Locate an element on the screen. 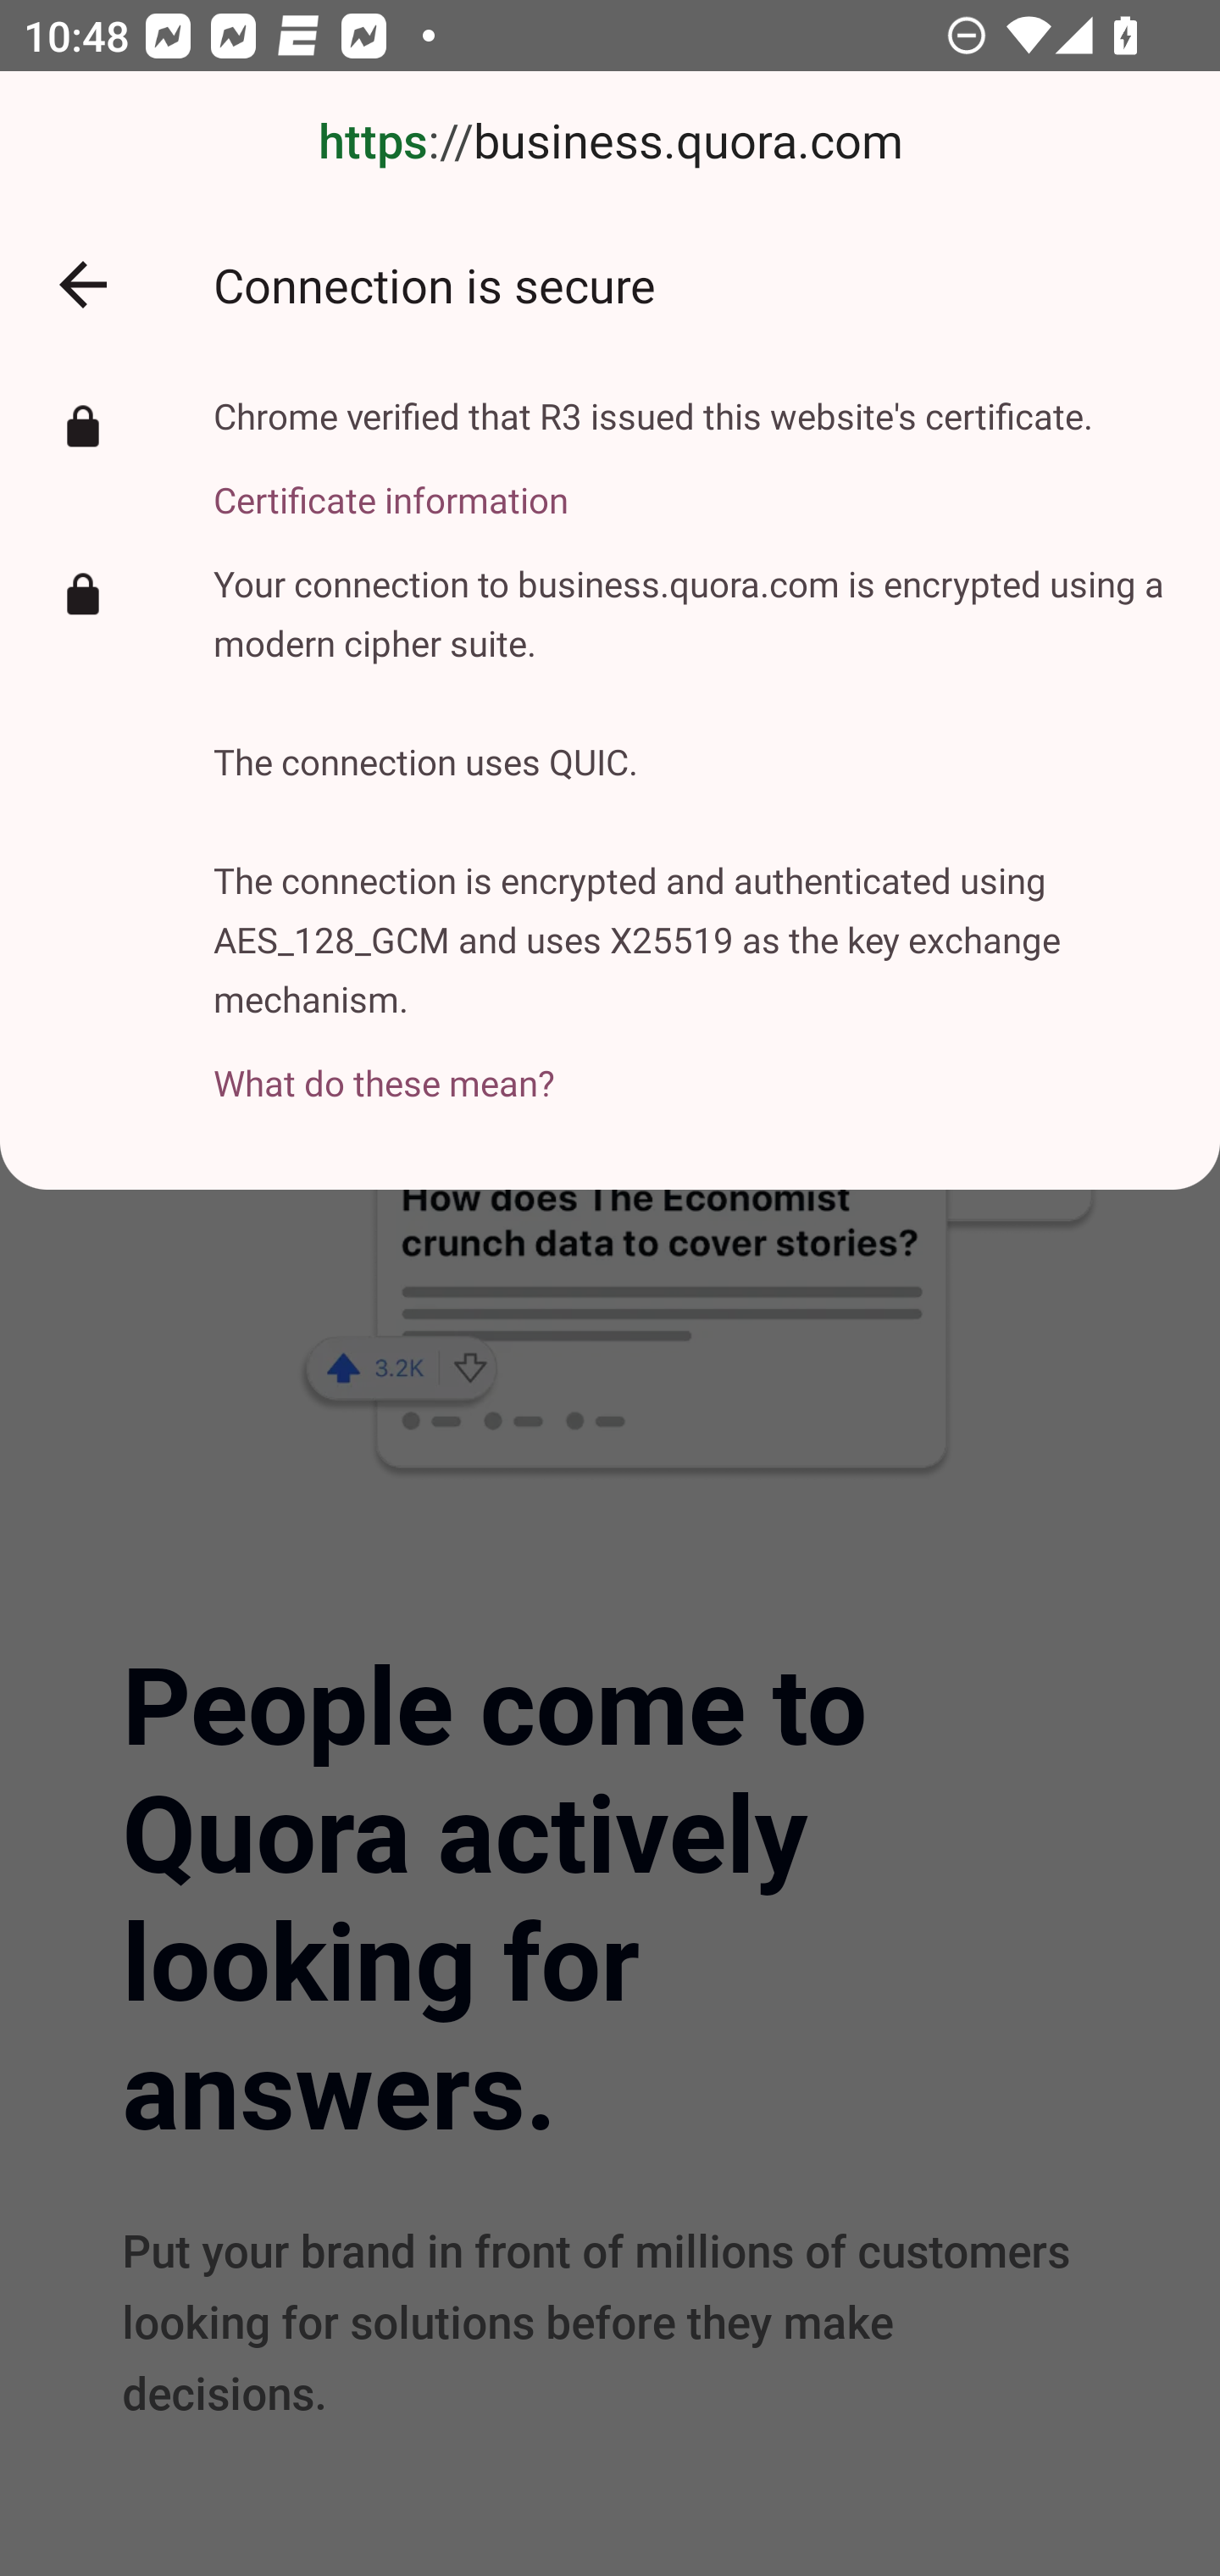 This screenshot has width=1220, height=2576. Back is located at coordinates (83, 285).